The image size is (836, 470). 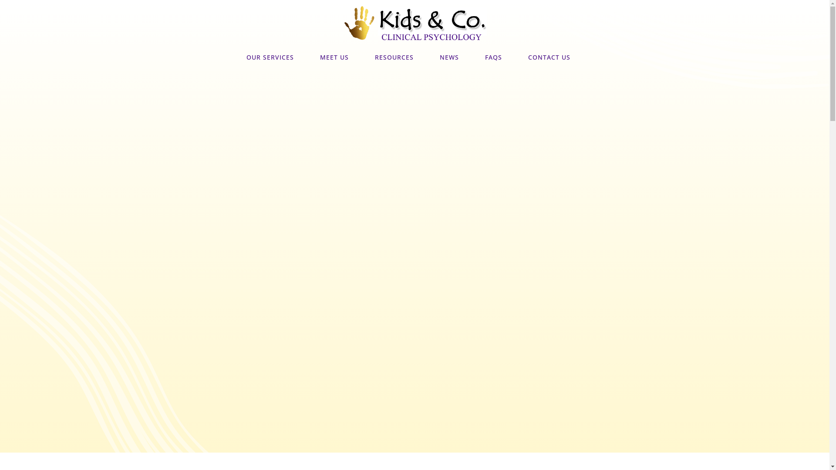 What do you see at coordinates (549, 57) in the screenshot?
I see `CONTACT US` at bounding box center [549, 57].